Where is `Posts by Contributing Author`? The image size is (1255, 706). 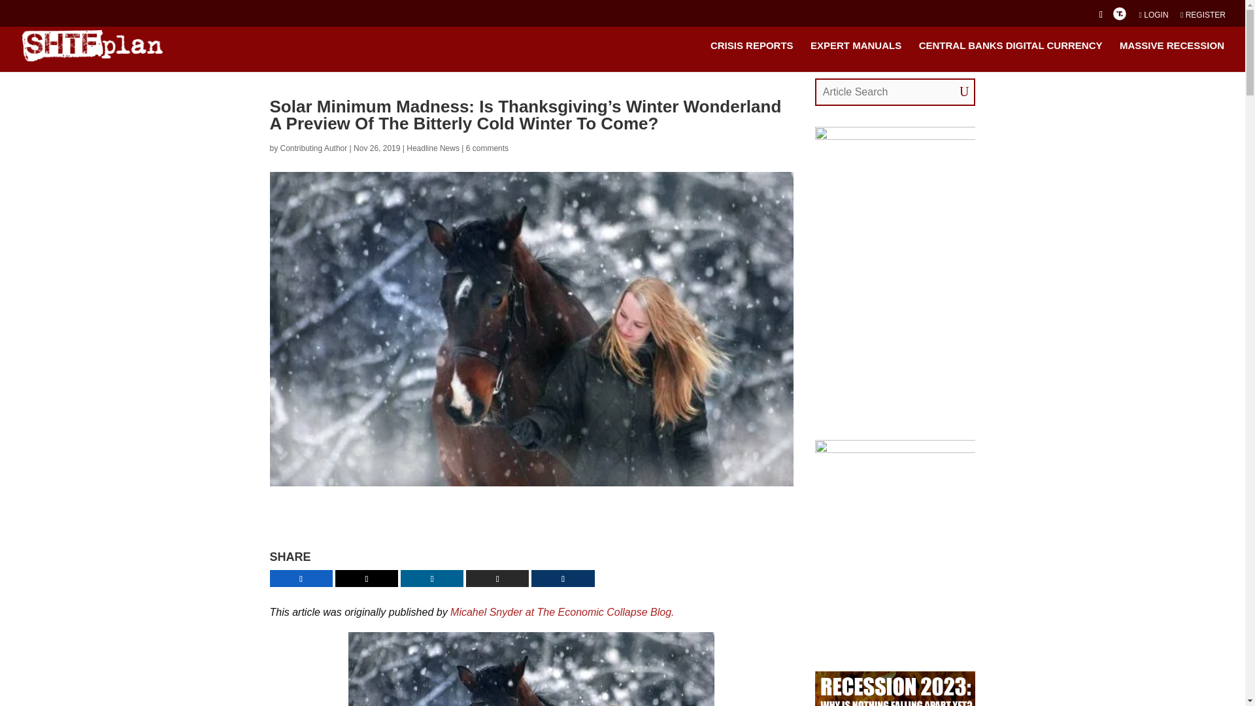
Posts by Contributing Author is located at coordinates (314, 148).